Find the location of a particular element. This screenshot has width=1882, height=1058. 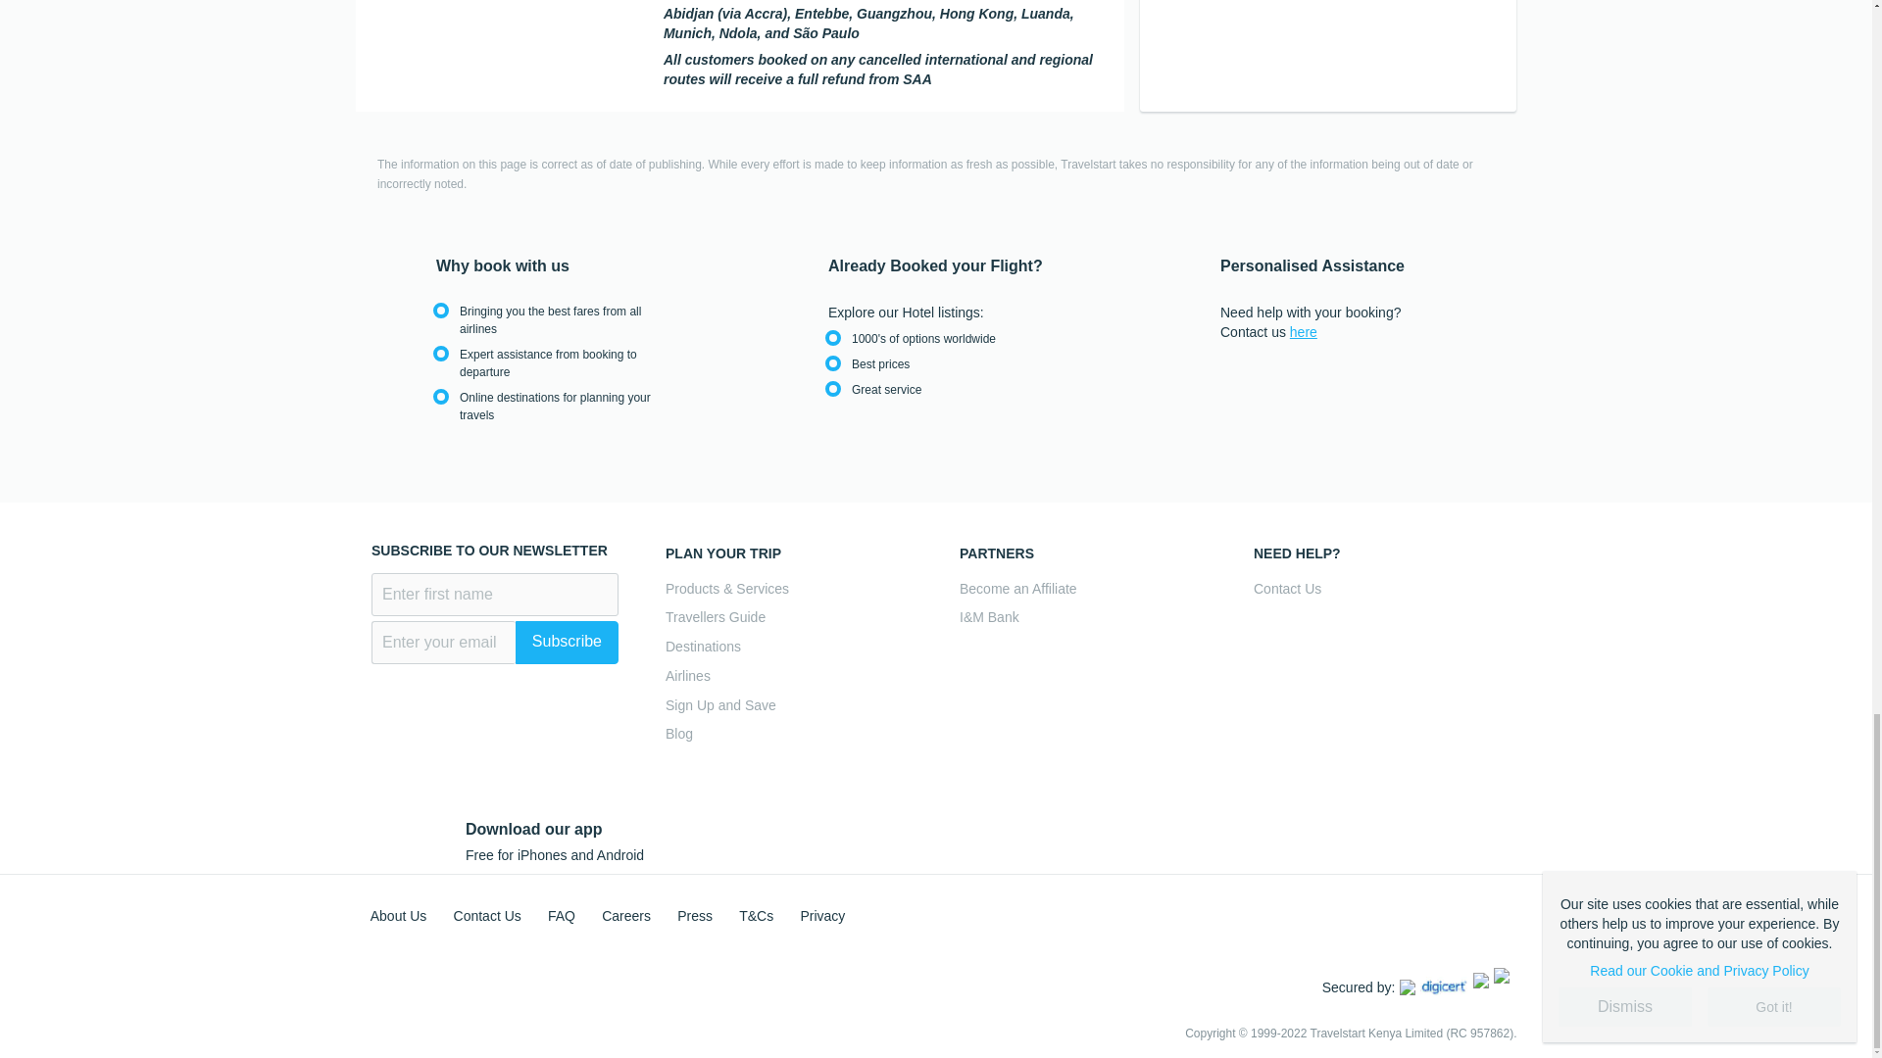

Sign Up and Save is located at coordinates (789, 705).